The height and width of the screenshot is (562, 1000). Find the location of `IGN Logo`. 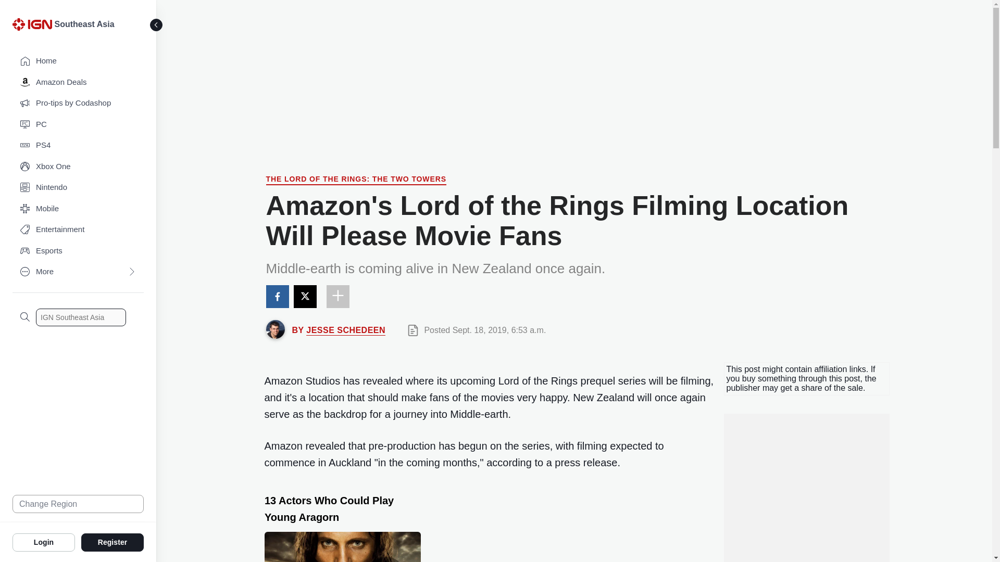

IGN Logo is located at coordinates (33, 27).